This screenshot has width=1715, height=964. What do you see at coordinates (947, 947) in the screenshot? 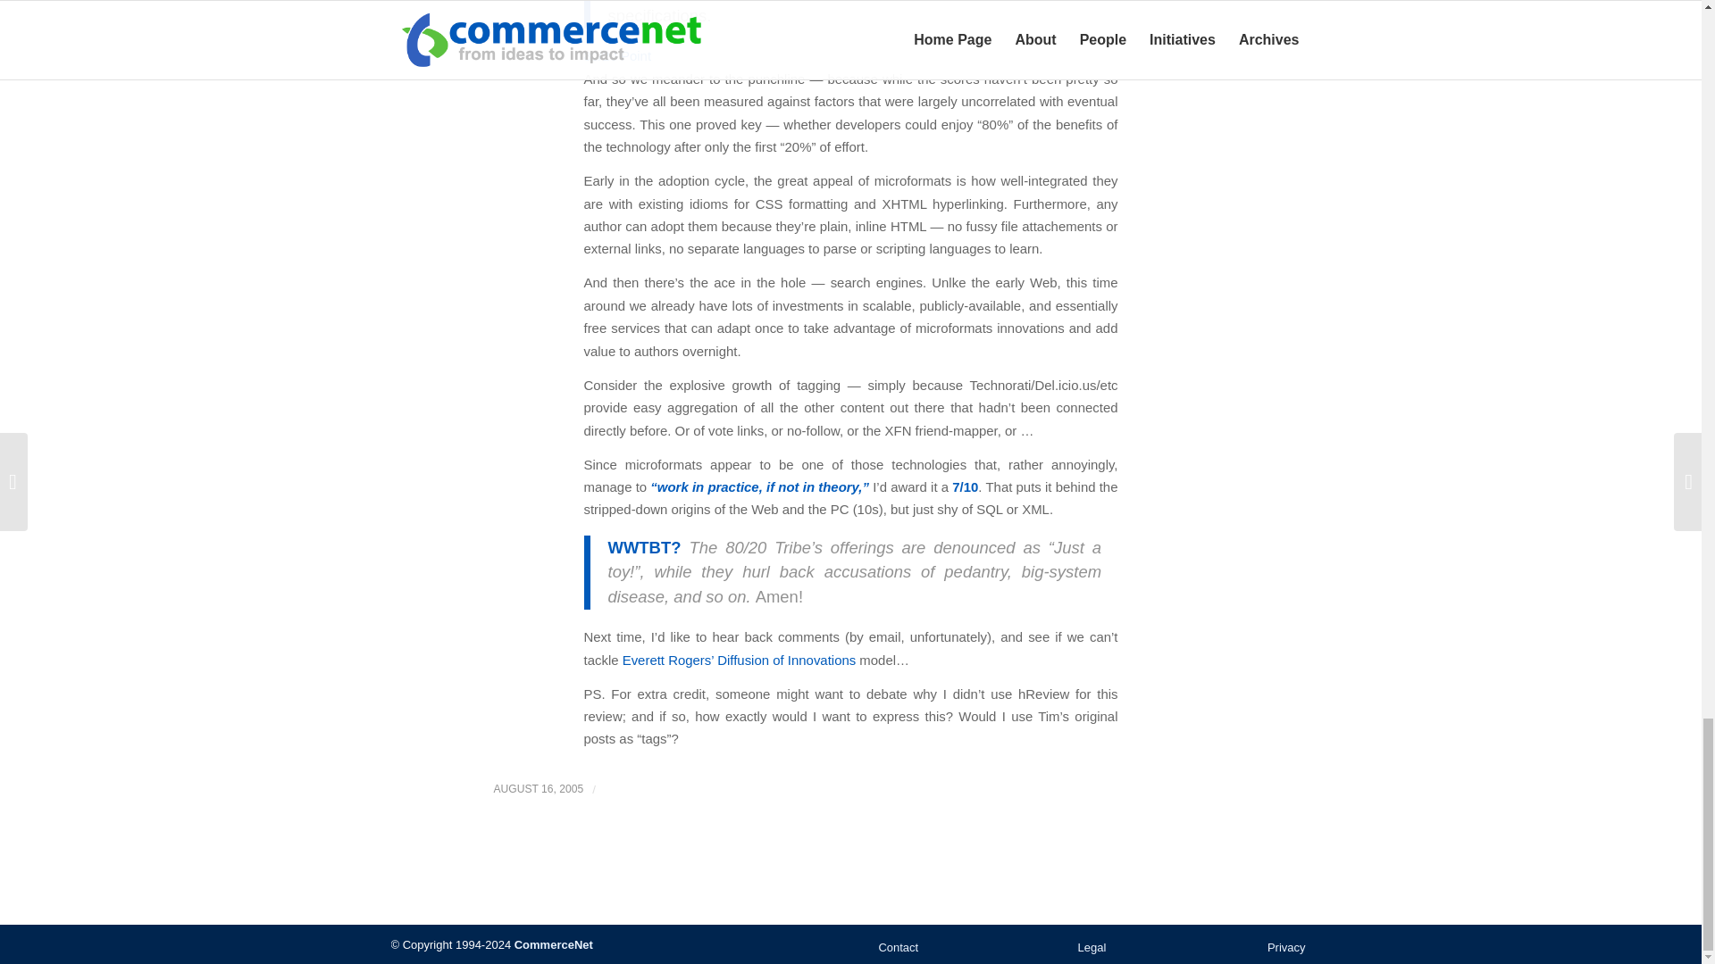
I see `Contact` at bounding box center [947, 947].